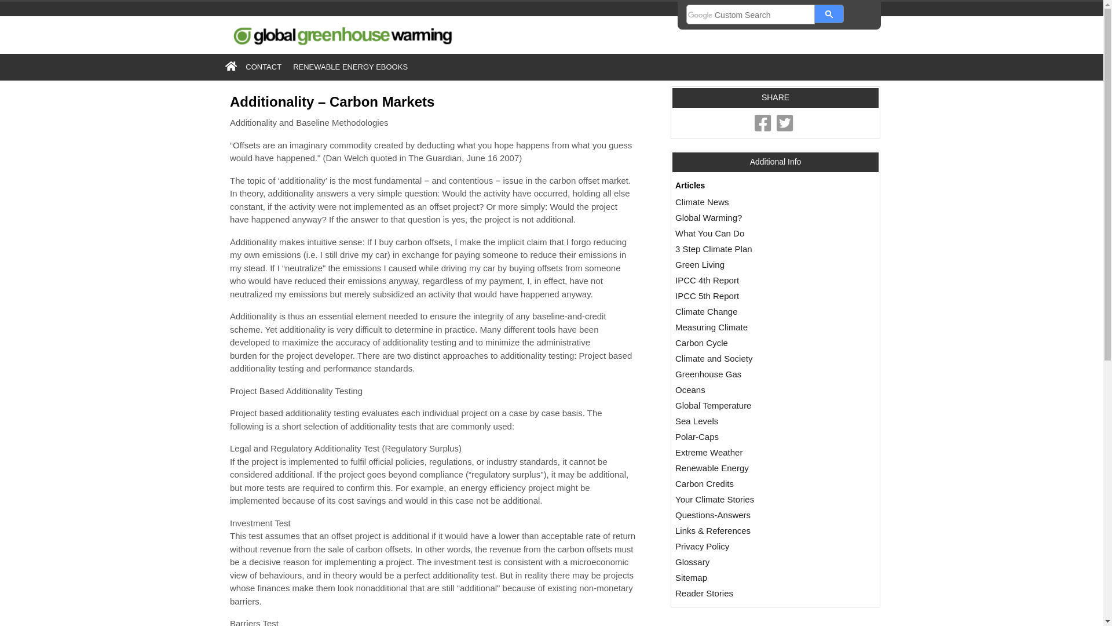 The width and height of the screenshot is (1112, 626). Describe the element at coordinates (714, 358) in the screenshot. I see `Climate and Society` at that location.